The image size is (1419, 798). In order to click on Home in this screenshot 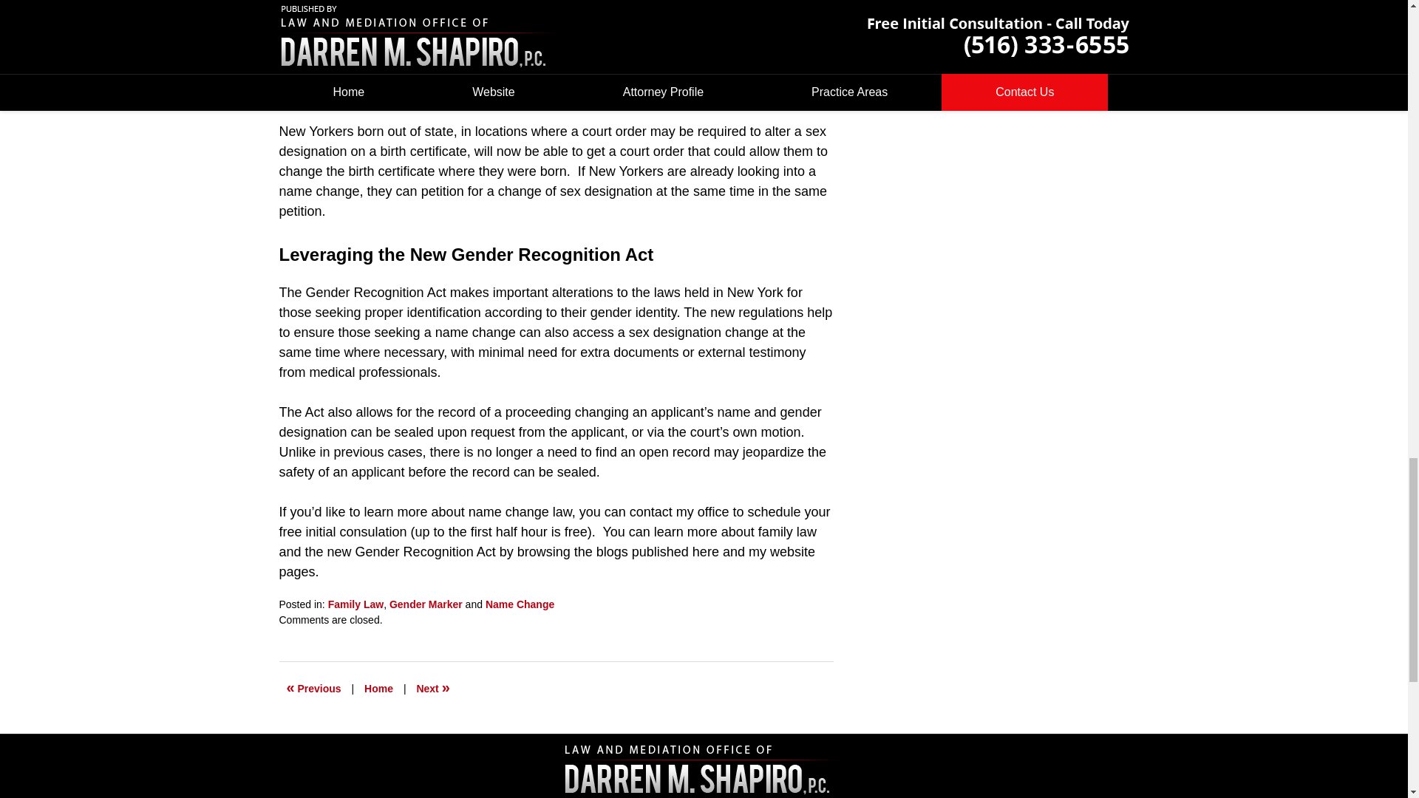, I will do `click(378, 689)`.